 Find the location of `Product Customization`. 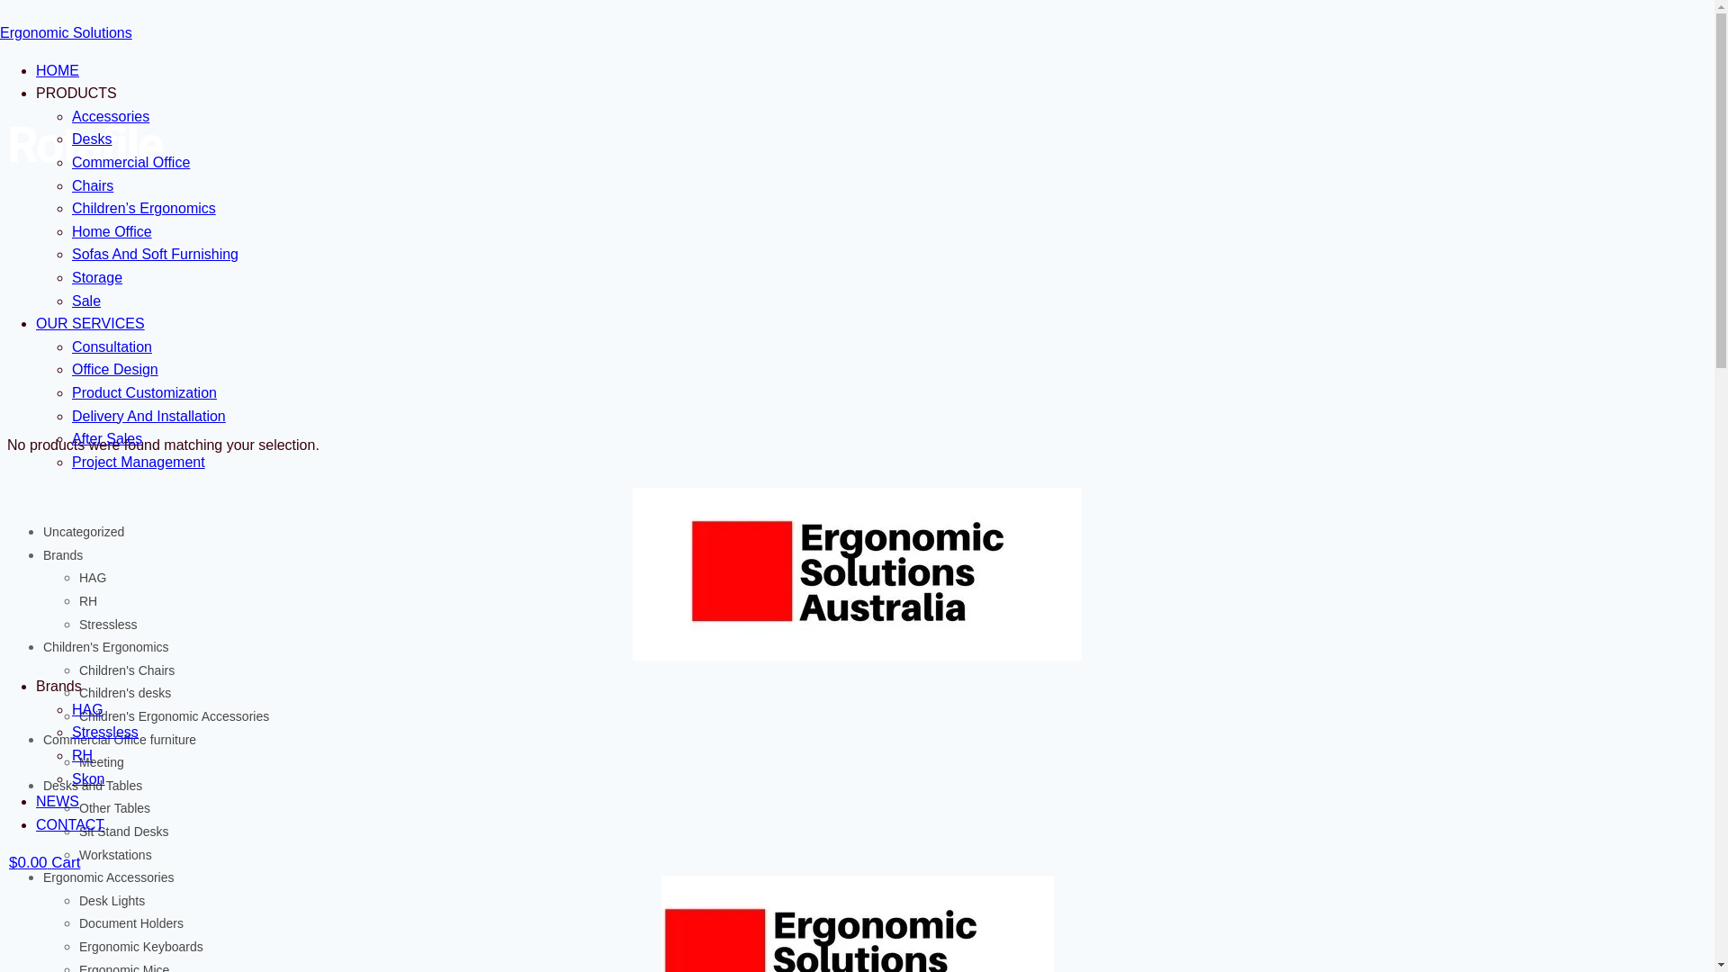

Product Customization is located at coordinates (144, 392).